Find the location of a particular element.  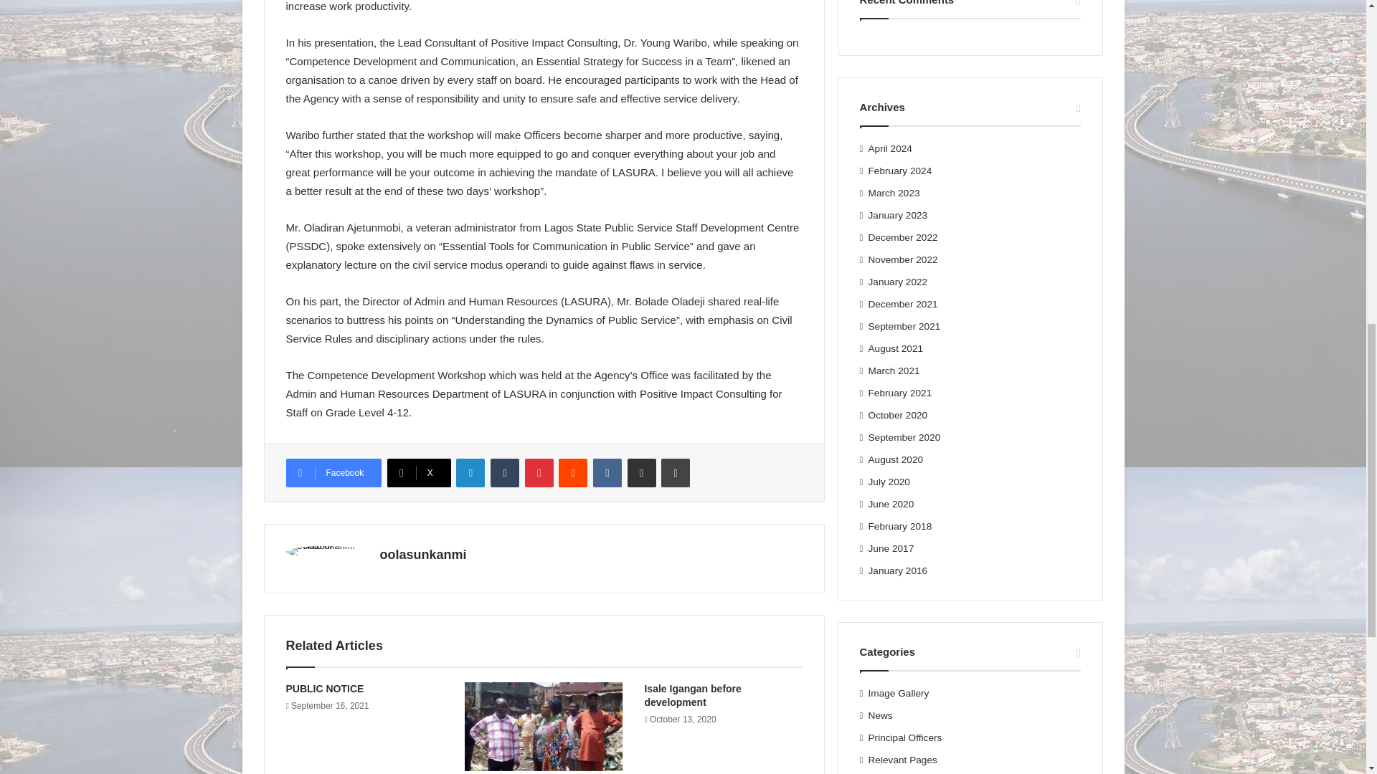

VKontakte is located at coordinates (607, 473).